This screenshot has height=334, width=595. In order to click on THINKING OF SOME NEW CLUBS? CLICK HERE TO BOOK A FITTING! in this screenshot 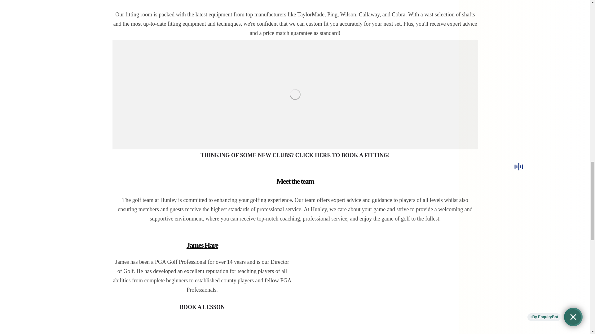, I will do `click(295, 155)`.